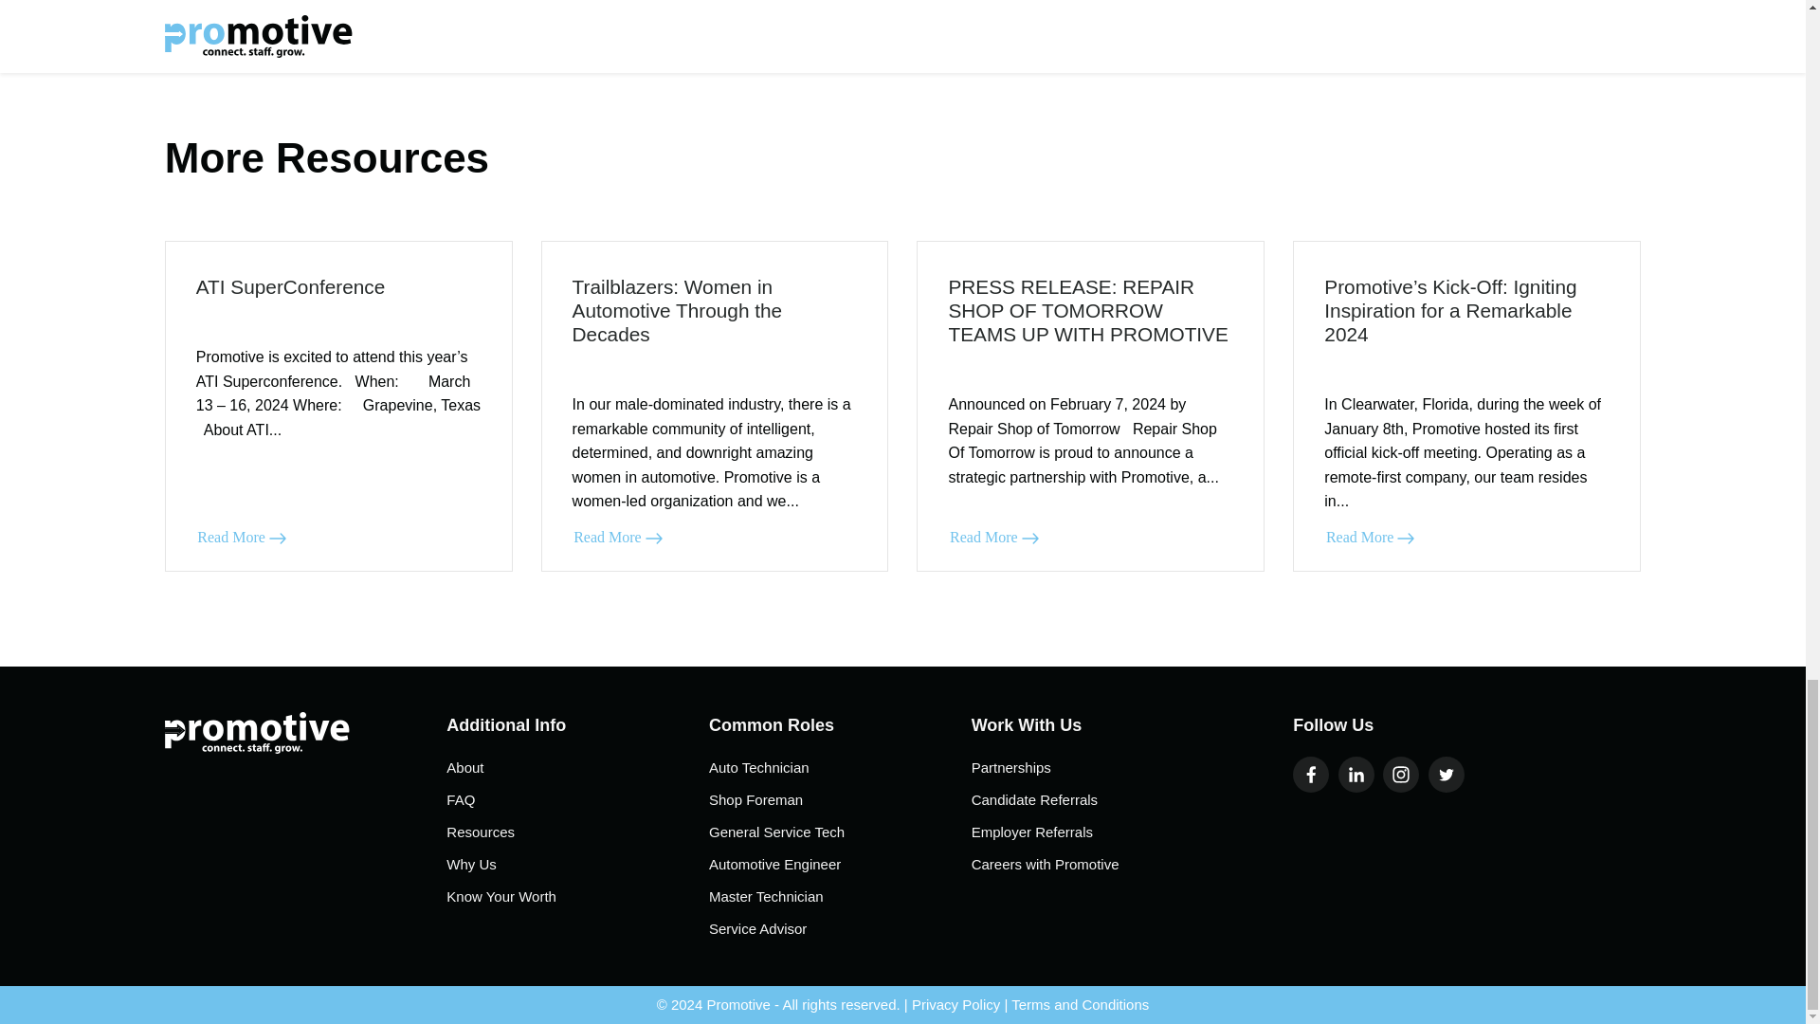  I want to click on General Service Tech, so click(840, 832).